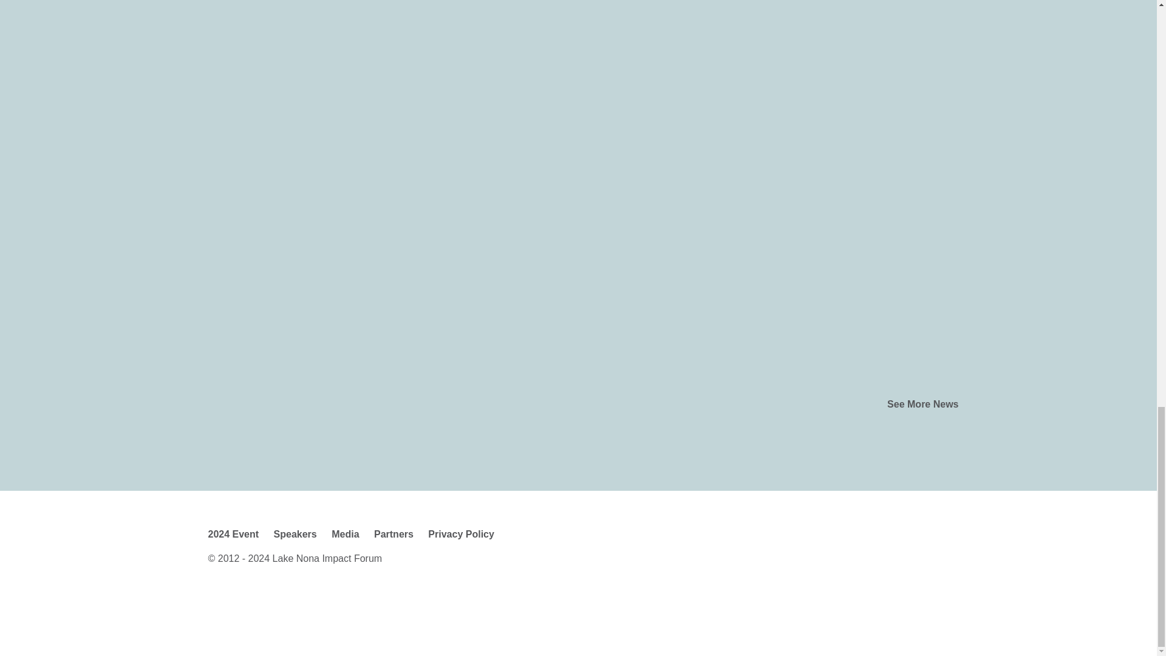 This screenshot has width=1166, height=656. Describe the element at coordinates (321, 598) in the screenshot. I see `LinkedIn` at that location.